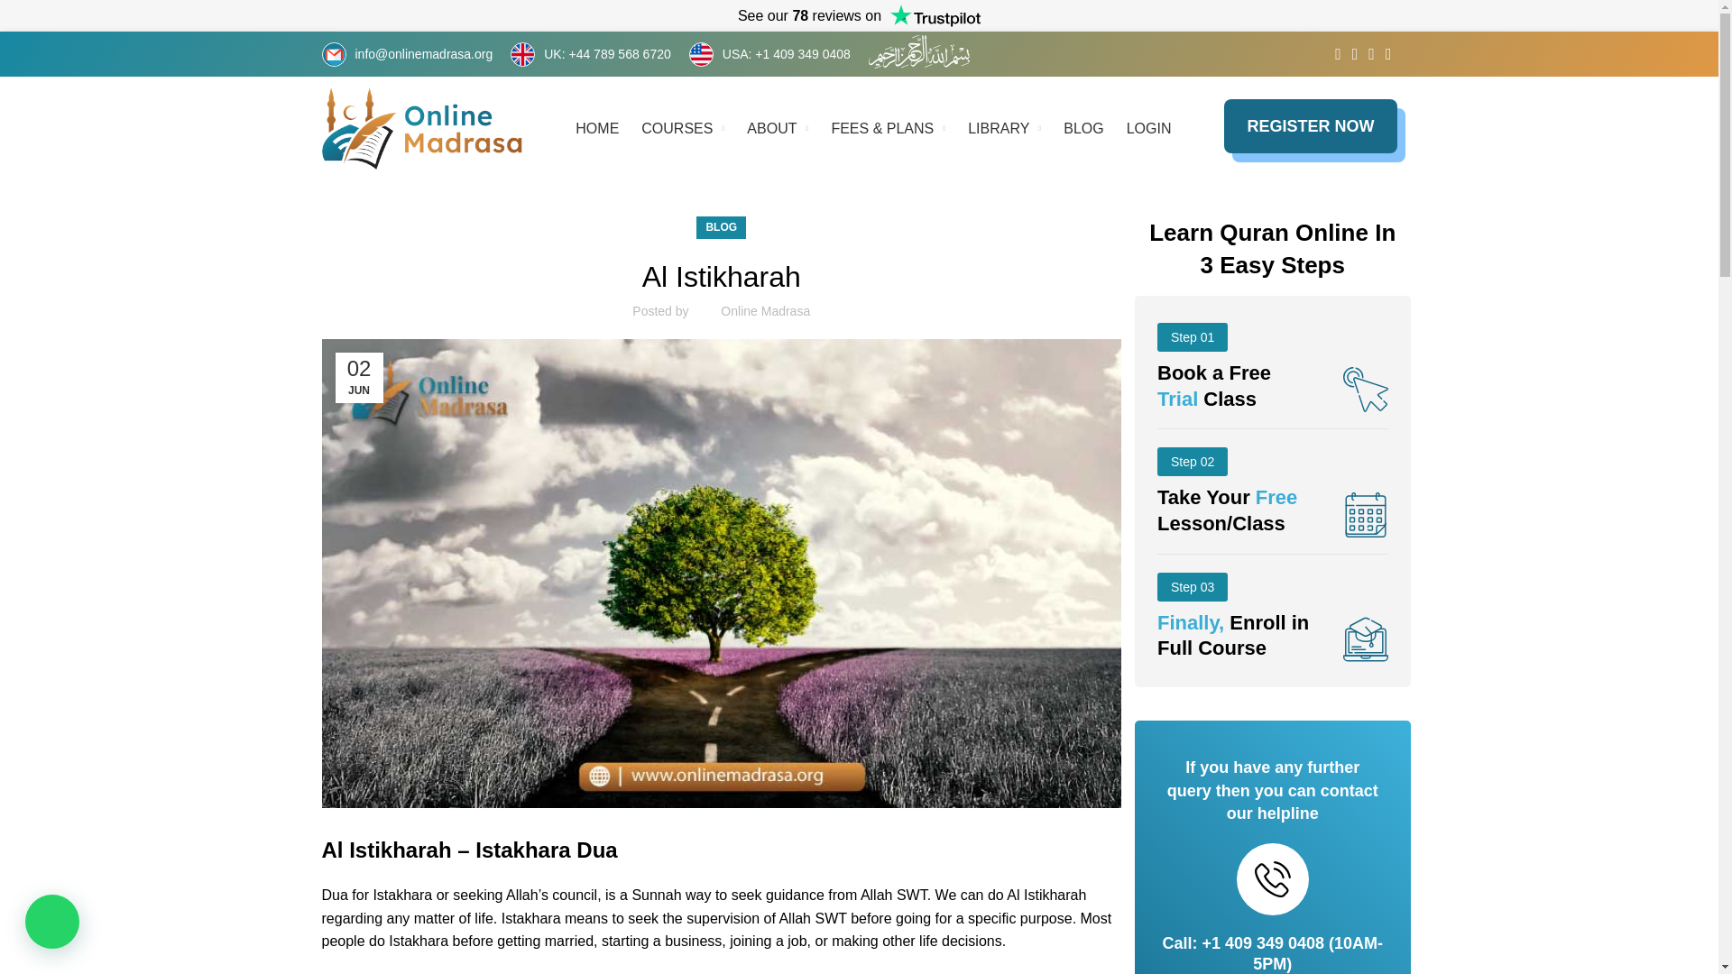 The image size is (1732, 974). What do you see at coordinates (596, 128) in the screenshot?
I see `HOME` at bounding box center [596, 128].